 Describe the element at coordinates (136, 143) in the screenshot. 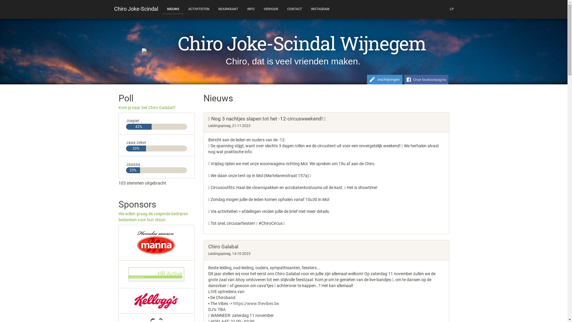

I see `Jaaa zeker` at that location.